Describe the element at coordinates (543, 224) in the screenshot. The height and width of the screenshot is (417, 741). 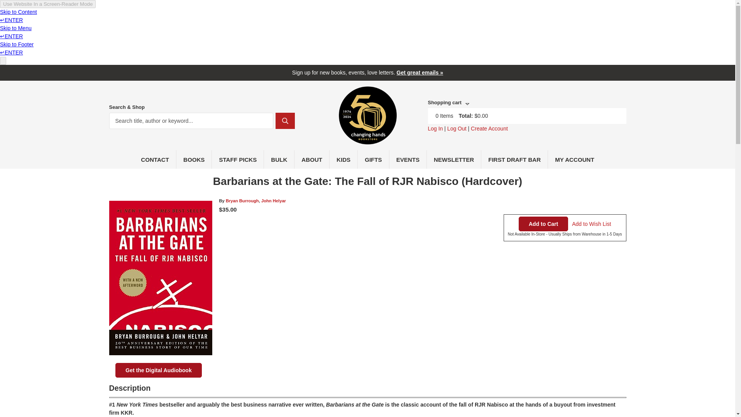
I see `Add to Cart` at that location.